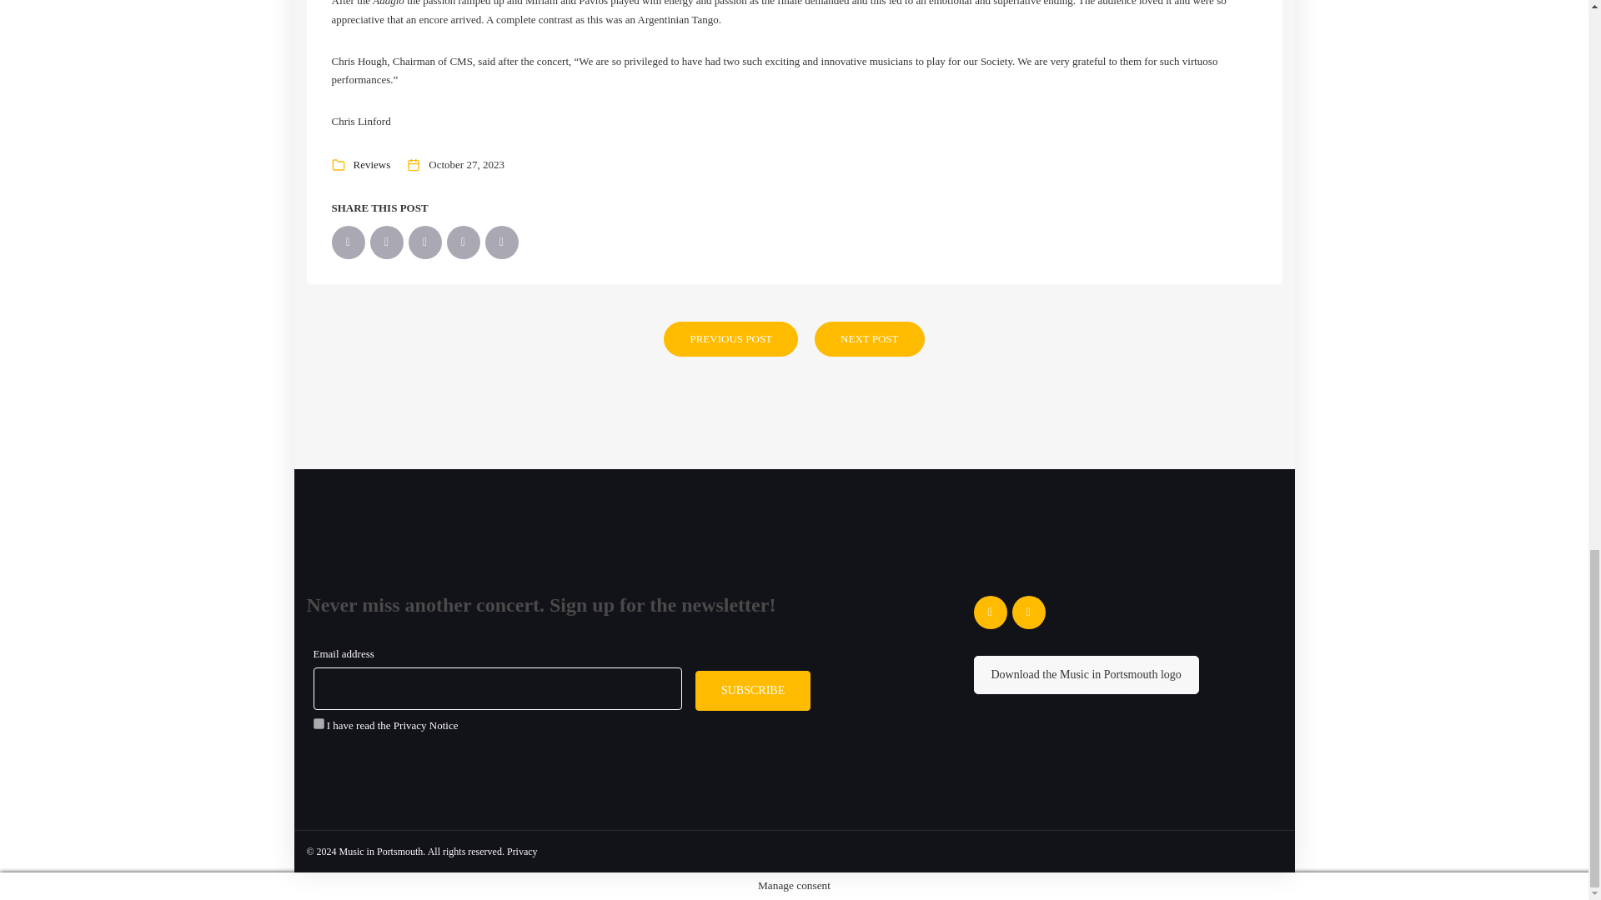 The image size is (1601, 900). Describe the element at coordinates (372, 165) in the screenshot. I see `Reviews` at that location.